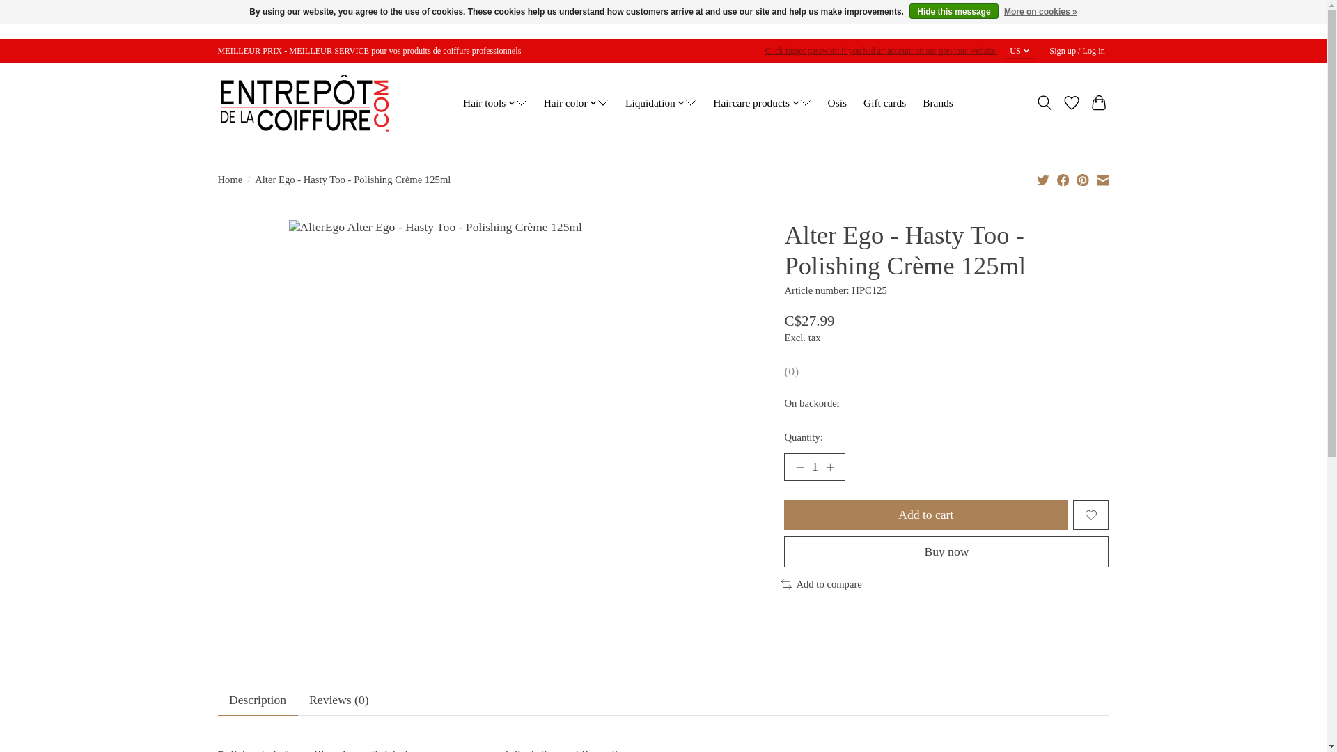  I want to click on 1, so click(814, 467).